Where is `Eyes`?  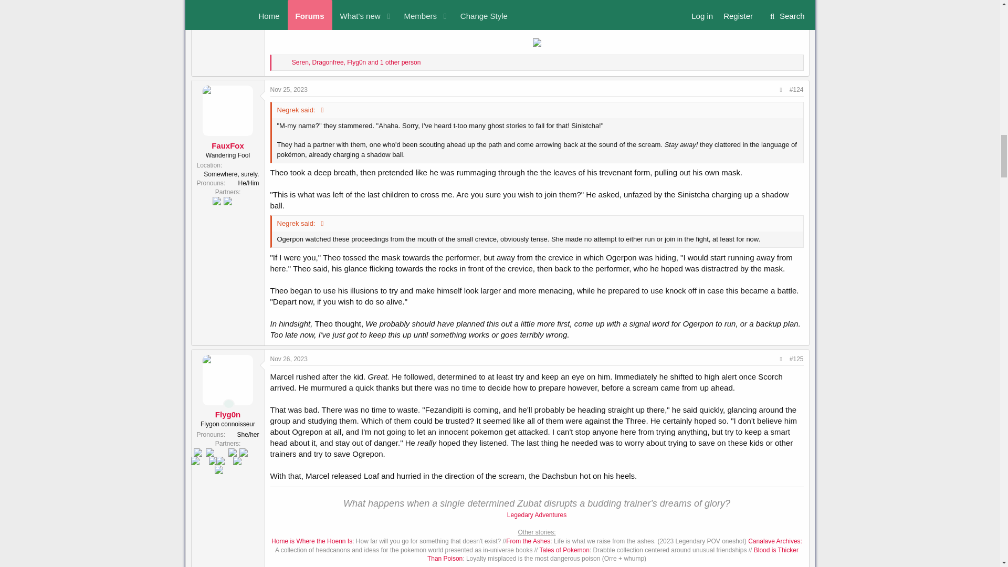 Eyes is located at coordinates (278, 63).